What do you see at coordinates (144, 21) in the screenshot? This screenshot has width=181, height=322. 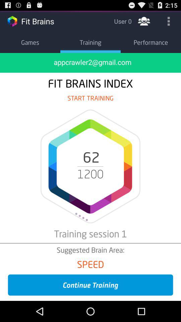 I see `tap item above the performance` at bounding box center [144, 21].